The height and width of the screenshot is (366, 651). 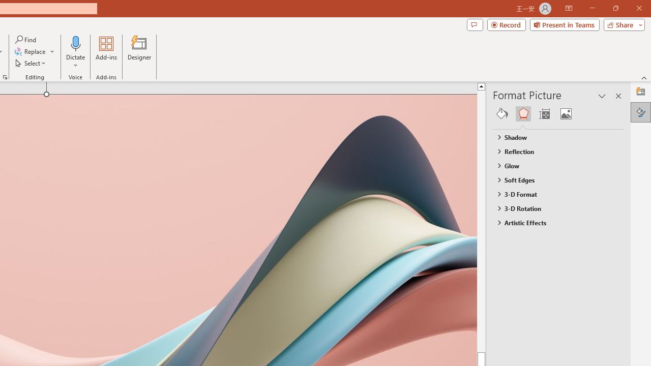 I want to click on Effects, so click(x=523, y=114).